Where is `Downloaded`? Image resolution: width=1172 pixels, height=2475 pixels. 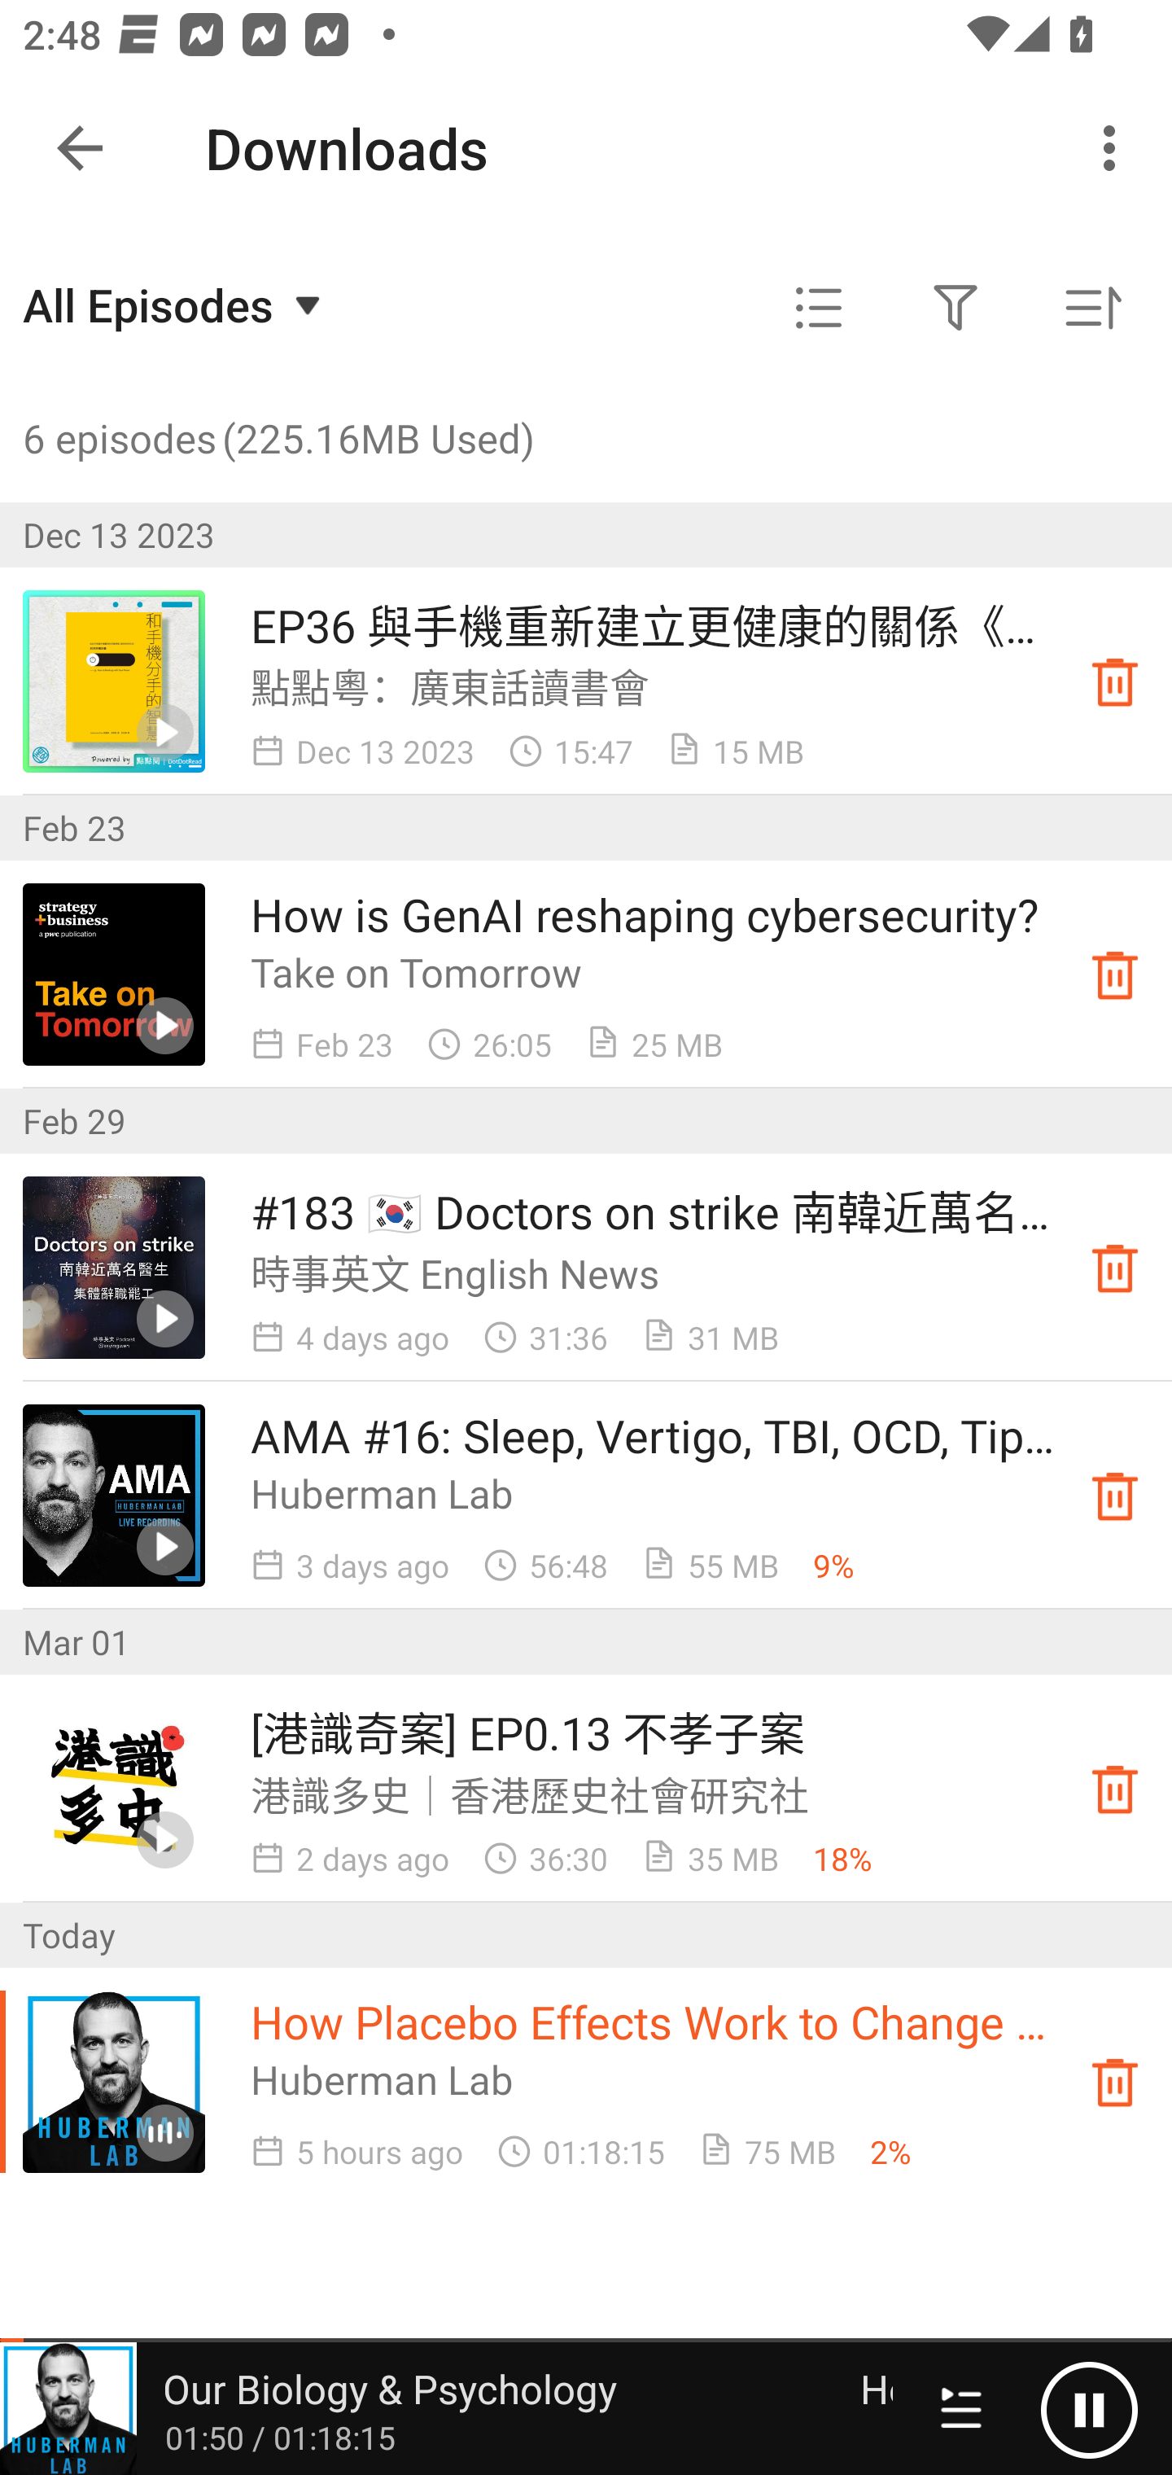 Downloaded is located at coordinates (1115, 2081).